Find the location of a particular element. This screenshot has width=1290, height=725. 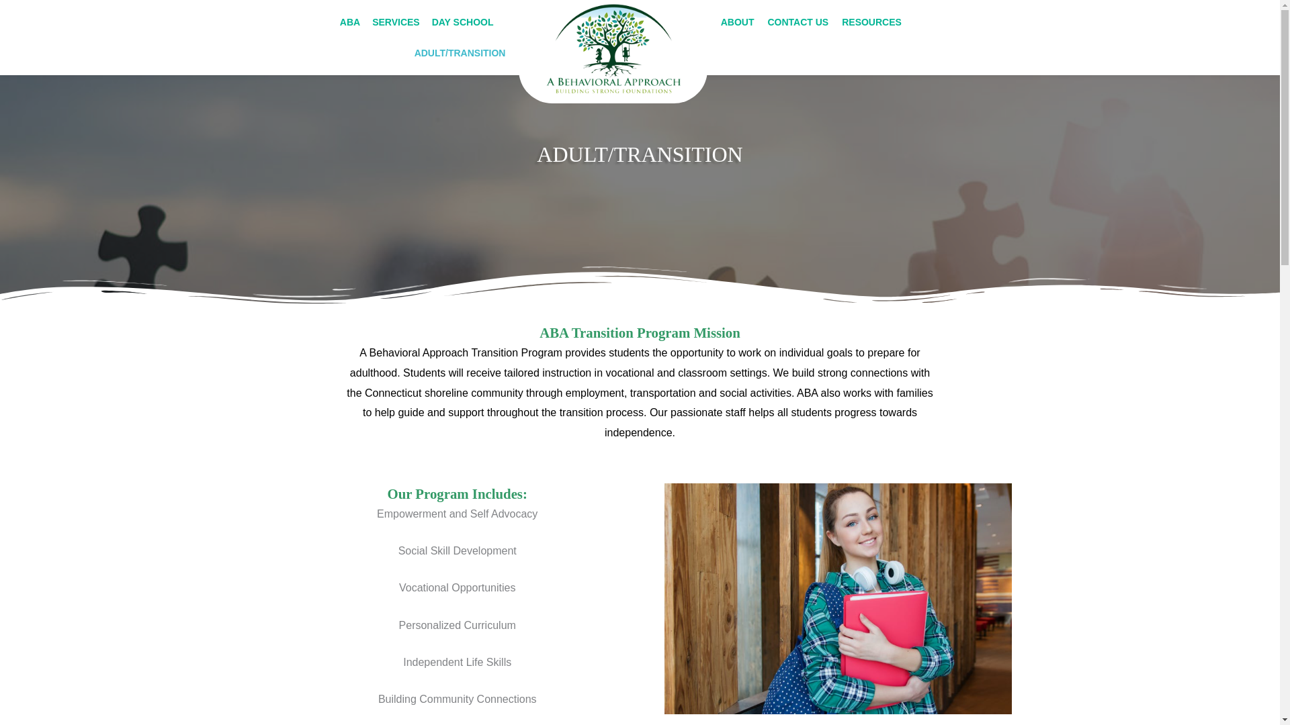

RESOURCES is located at coordinates (872, 21).